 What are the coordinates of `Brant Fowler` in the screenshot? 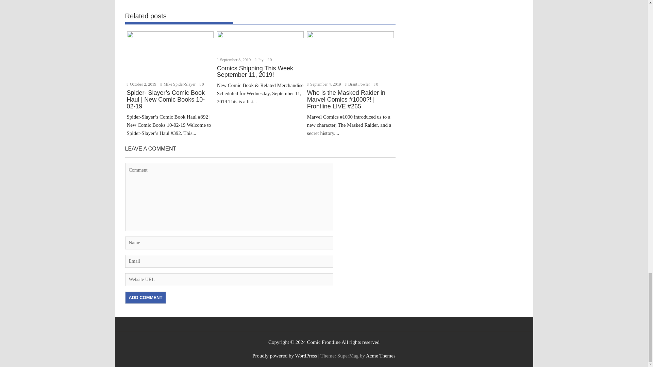 It's located at (358, 84).